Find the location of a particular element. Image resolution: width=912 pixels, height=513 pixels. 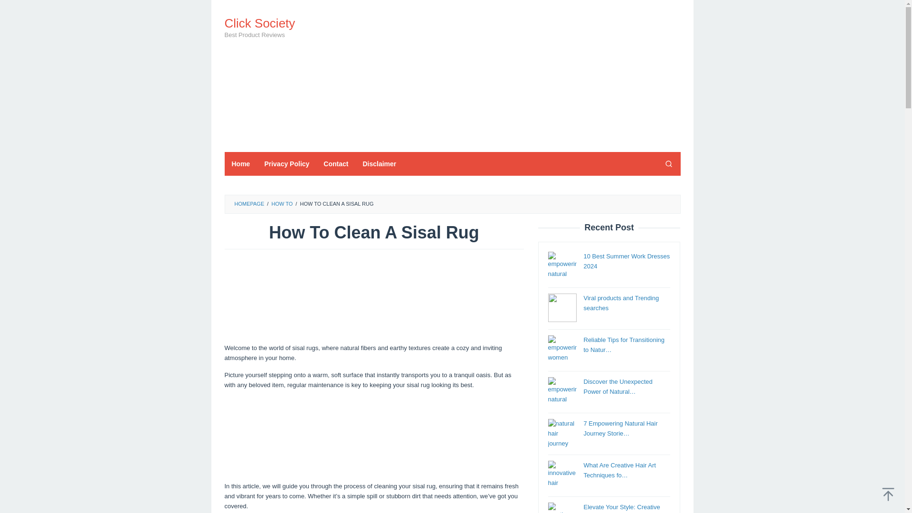

10 Best Summer Work Dresses 2024 is located at coordinates (626, 261).